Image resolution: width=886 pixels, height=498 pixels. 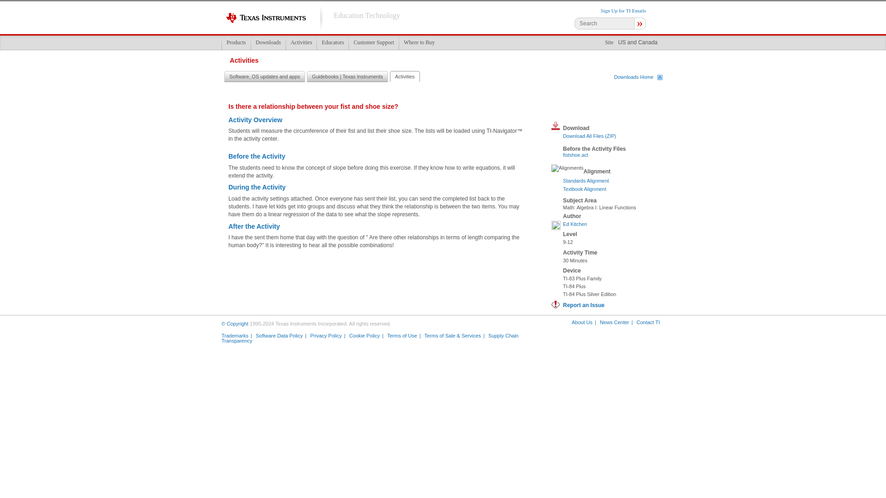 I want to click on Educators, so click(x=332, y=42).